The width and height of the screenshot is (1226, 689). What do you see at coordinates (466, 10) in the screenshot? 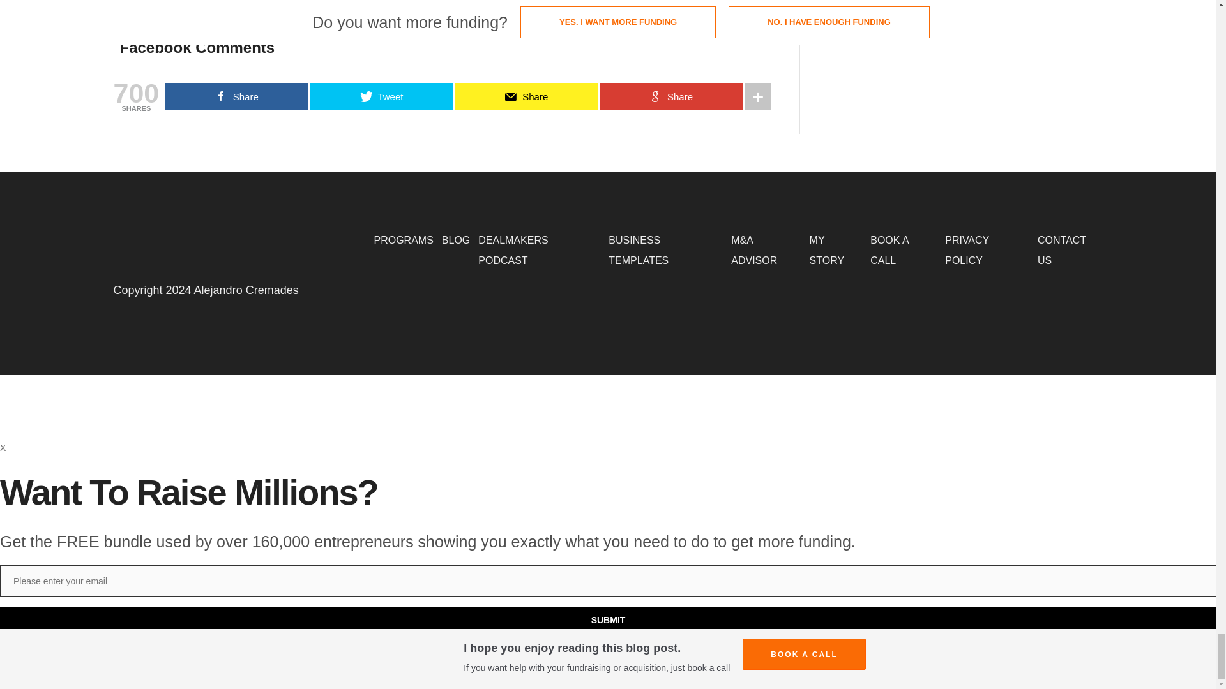
I see `Subscribe on TuneIn` at bounding box center [466, 10].